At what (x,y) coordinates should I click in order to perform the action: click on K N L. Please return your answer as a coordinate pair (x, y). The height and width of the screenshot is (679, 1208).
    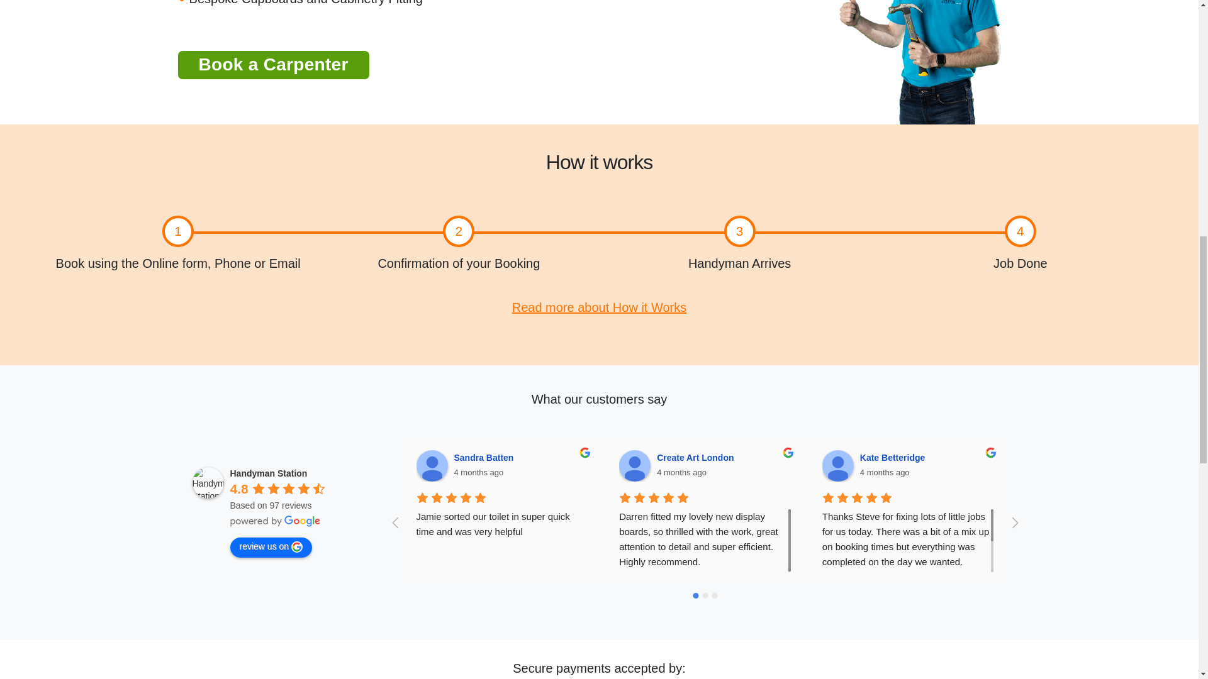
    Looking at the image, I should click on (1040, 465).